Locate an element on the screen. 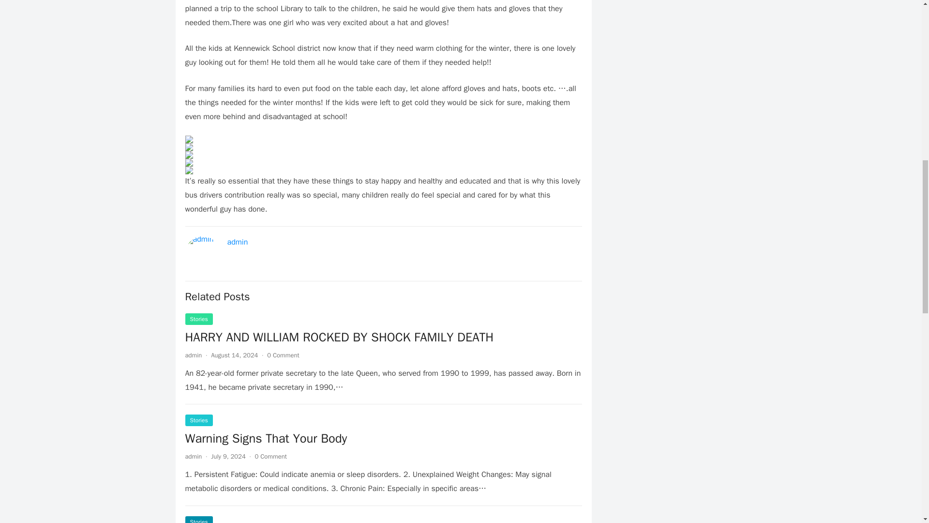  admin is located at coordinates (193, 354).